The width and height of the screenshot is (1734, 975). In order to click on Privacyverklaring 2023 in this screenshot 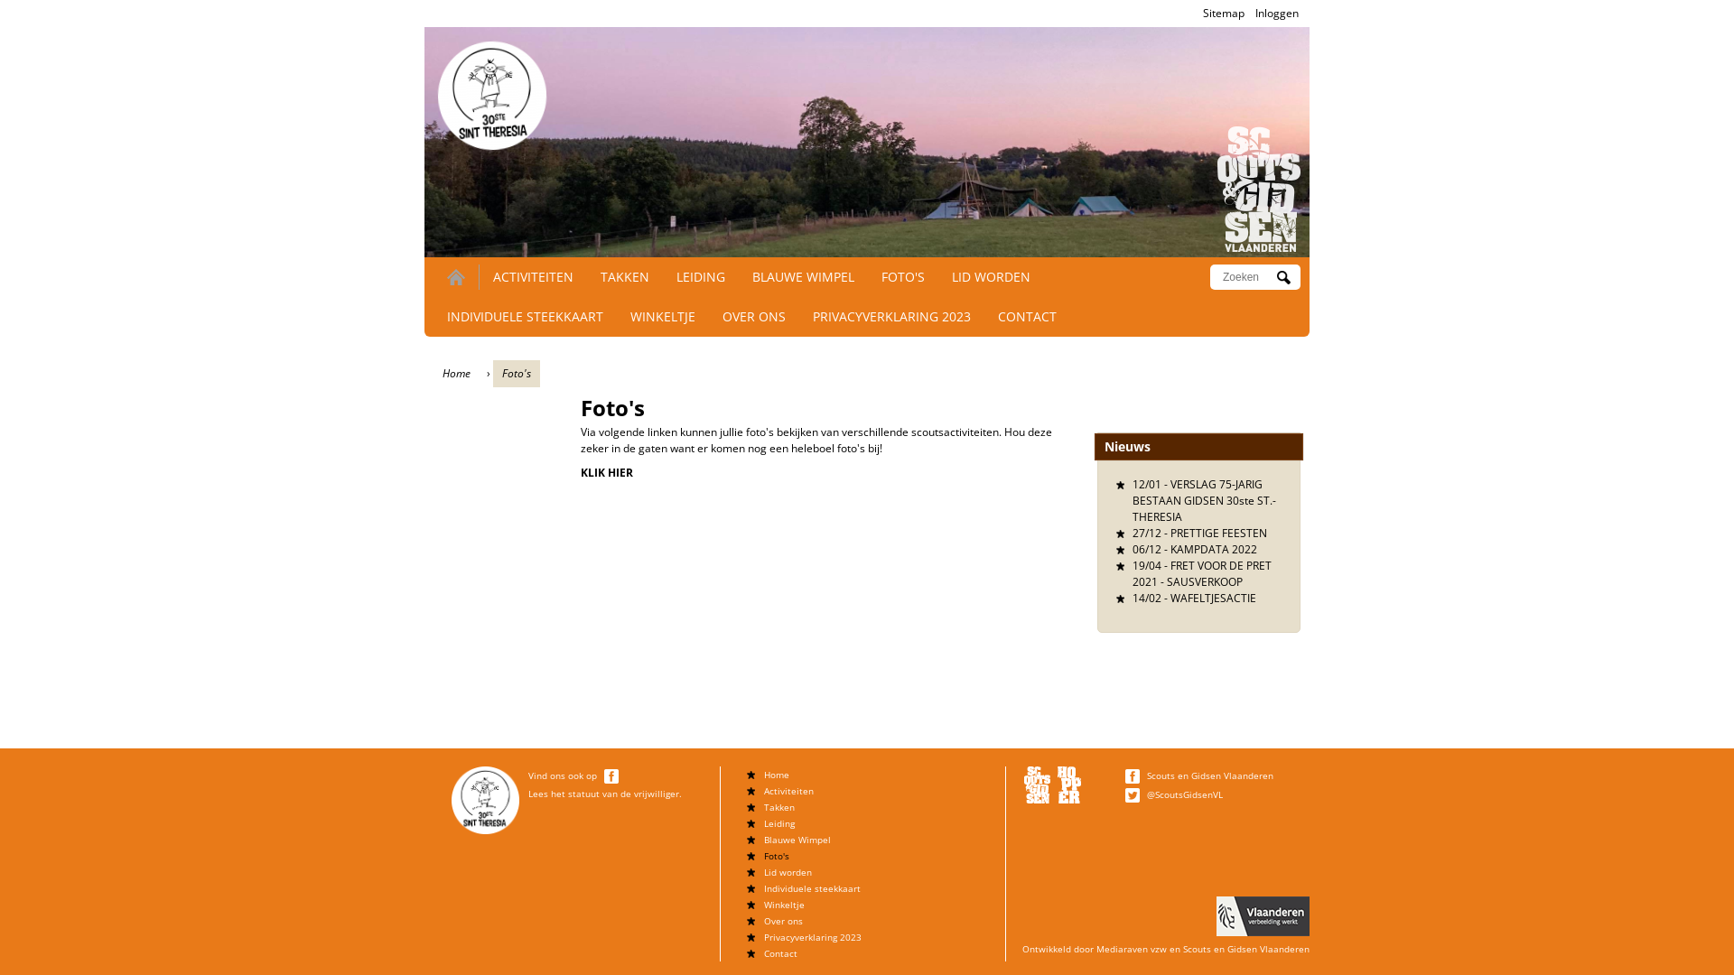, I will do `click(813, 937)`.